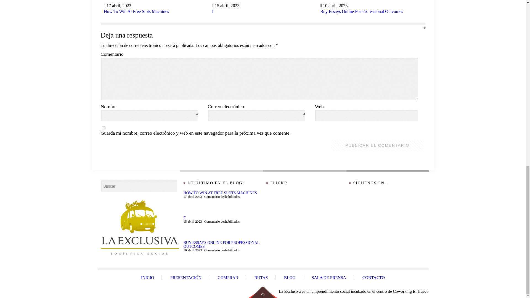  What do you see at coordinates (147, 277) in the screenshot?
I see `INICIO` at bounding box center [147, 277].